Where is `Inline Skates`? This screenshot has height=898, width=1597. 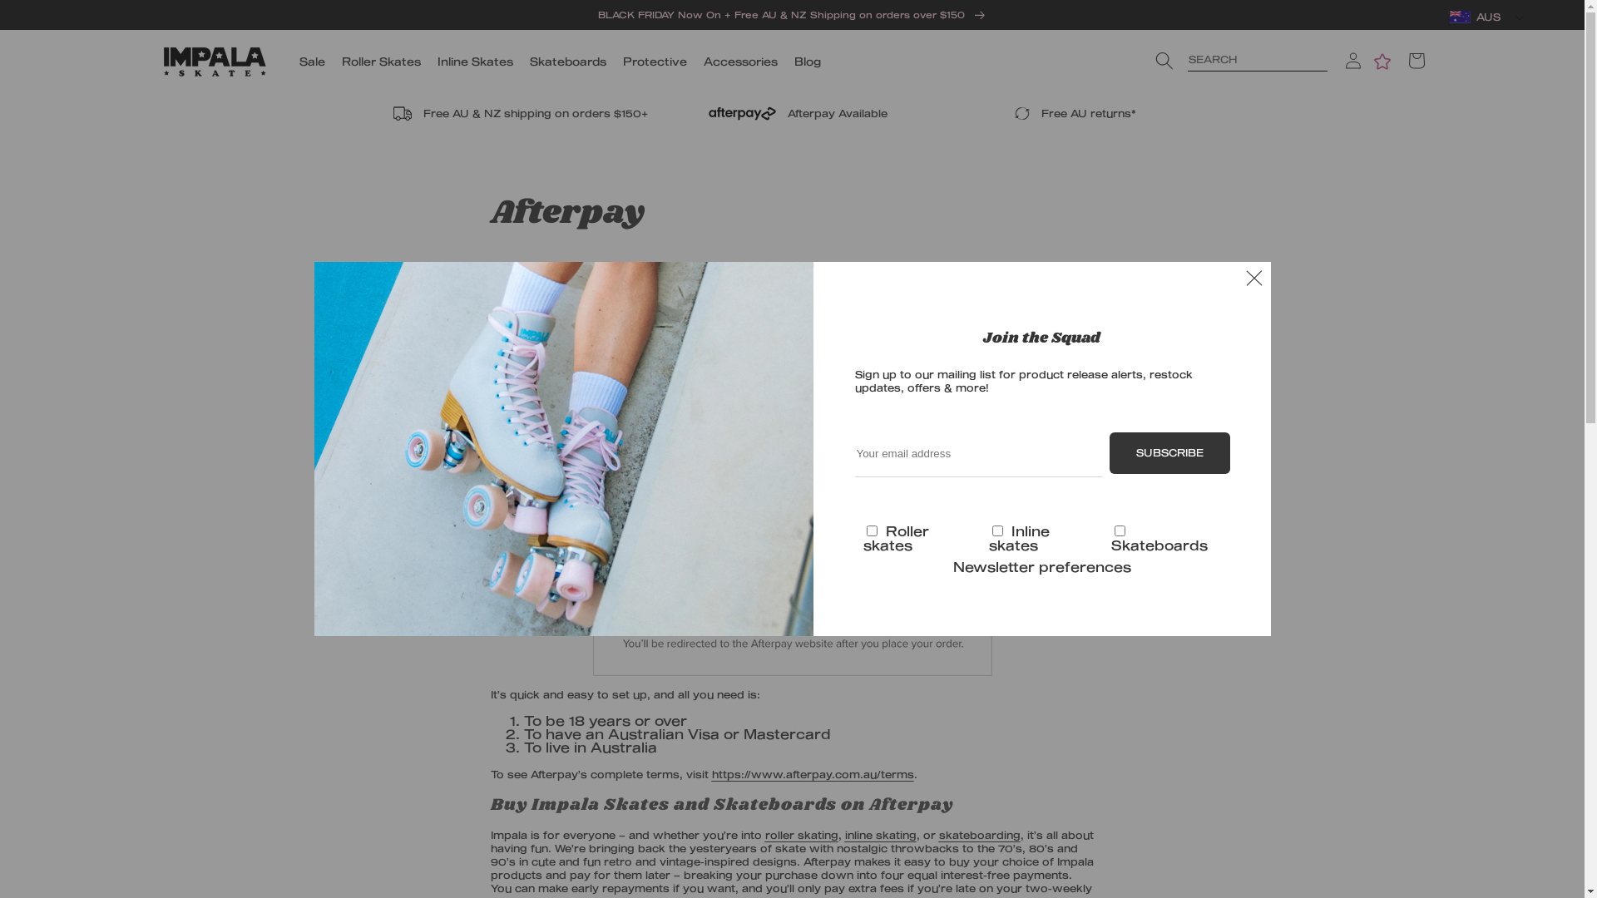 Inline Skates is located at coordinates (476, 62).